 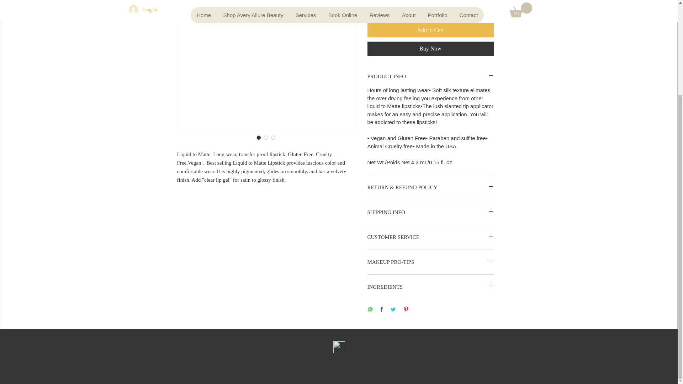 What do you see at coordinates (430, 237) in the screenshot?
I see `CUSTOMER SERVICE` at bounding box center [430, 237].